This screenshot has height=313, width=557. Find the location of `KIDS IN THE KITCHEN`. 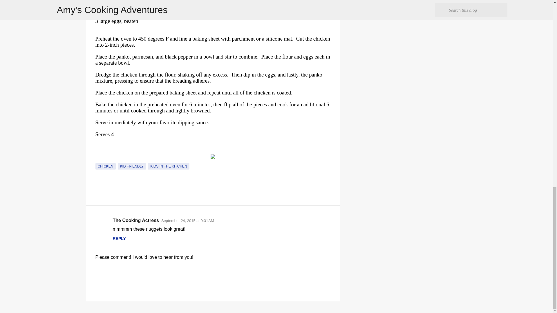

KIDS IN THE KITCHEN is located at coordinates (169, 166).